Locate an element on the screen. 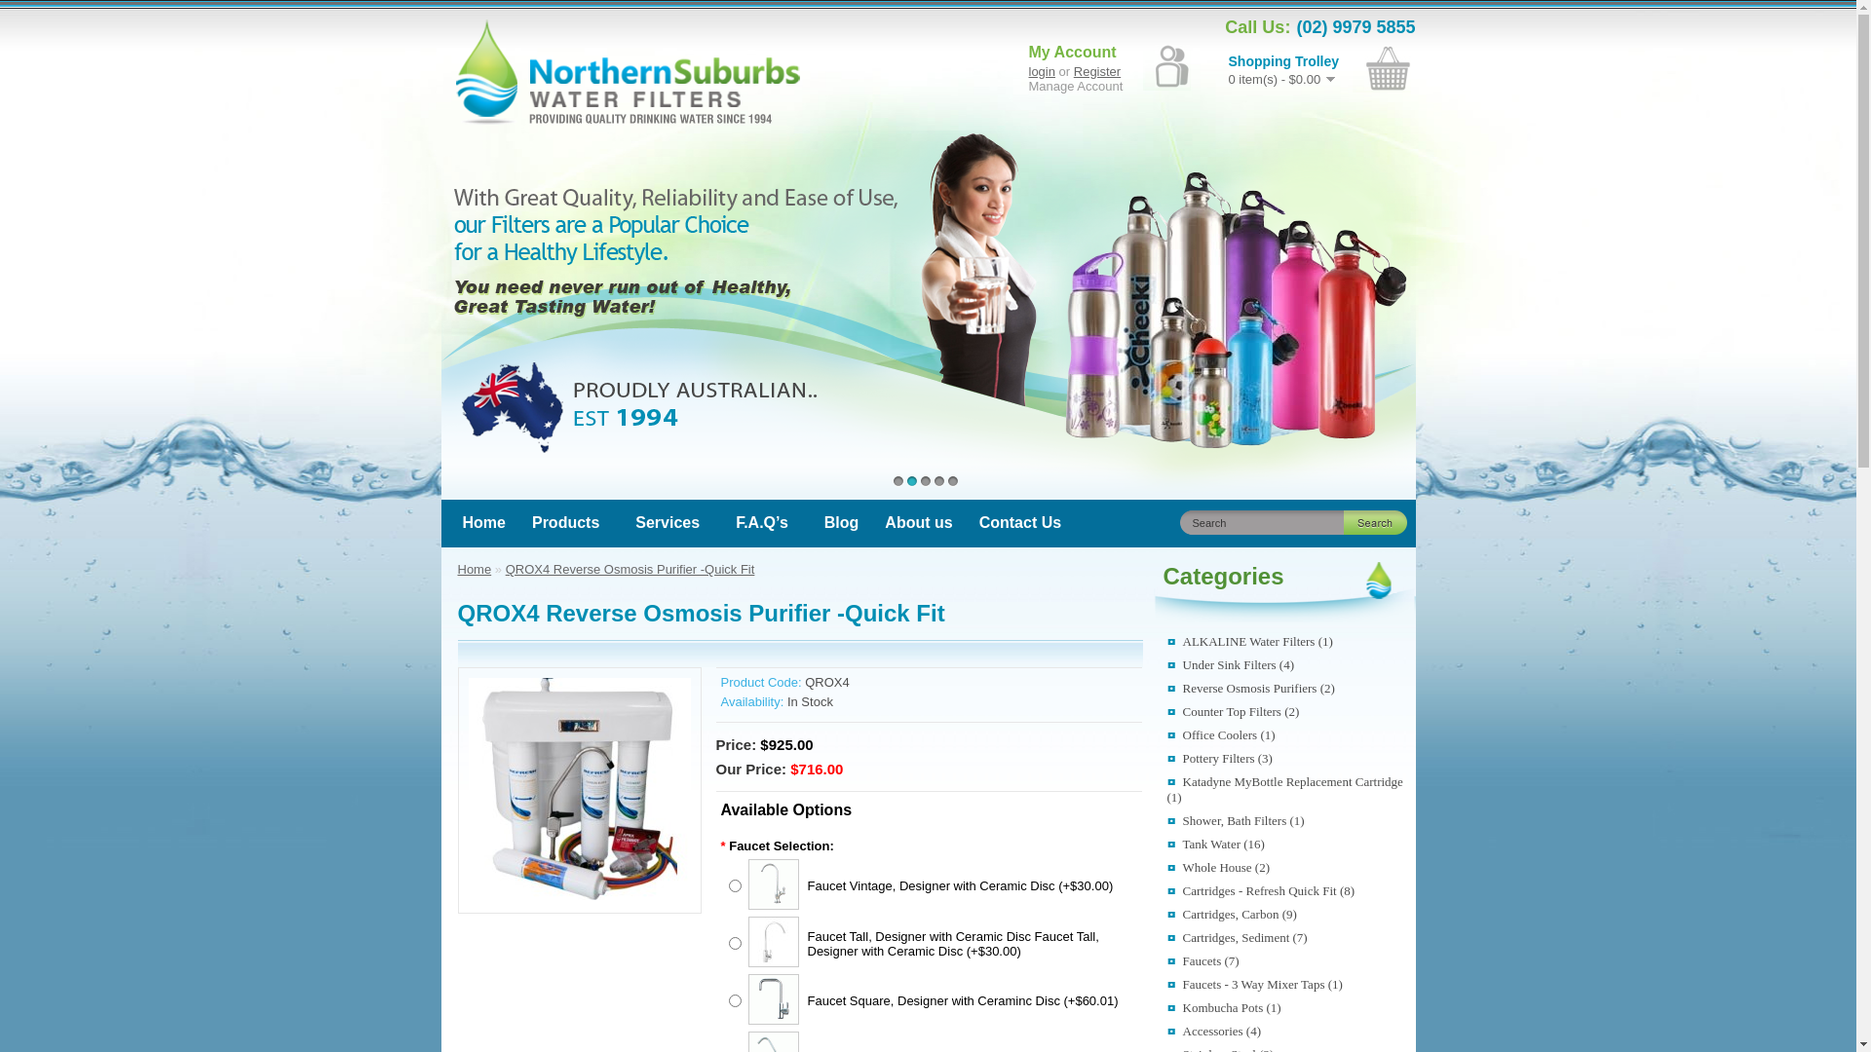 Image resolution: width=1871 pixels, height=1052 pixels. QROX4 Reverse Osmosis Purifier -Quick Fit is located at coordinates (579, 789).